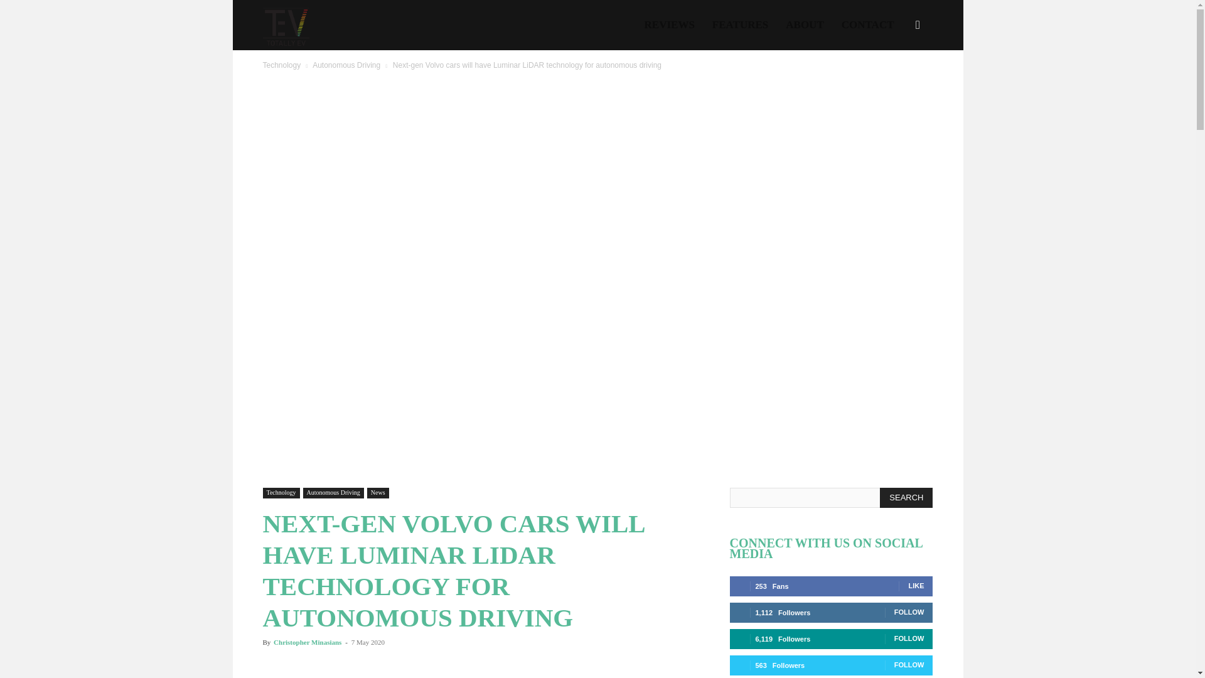 This screenshot has height=678, width=1205. I want to click on Christopher Minasians, so click(307, 642).